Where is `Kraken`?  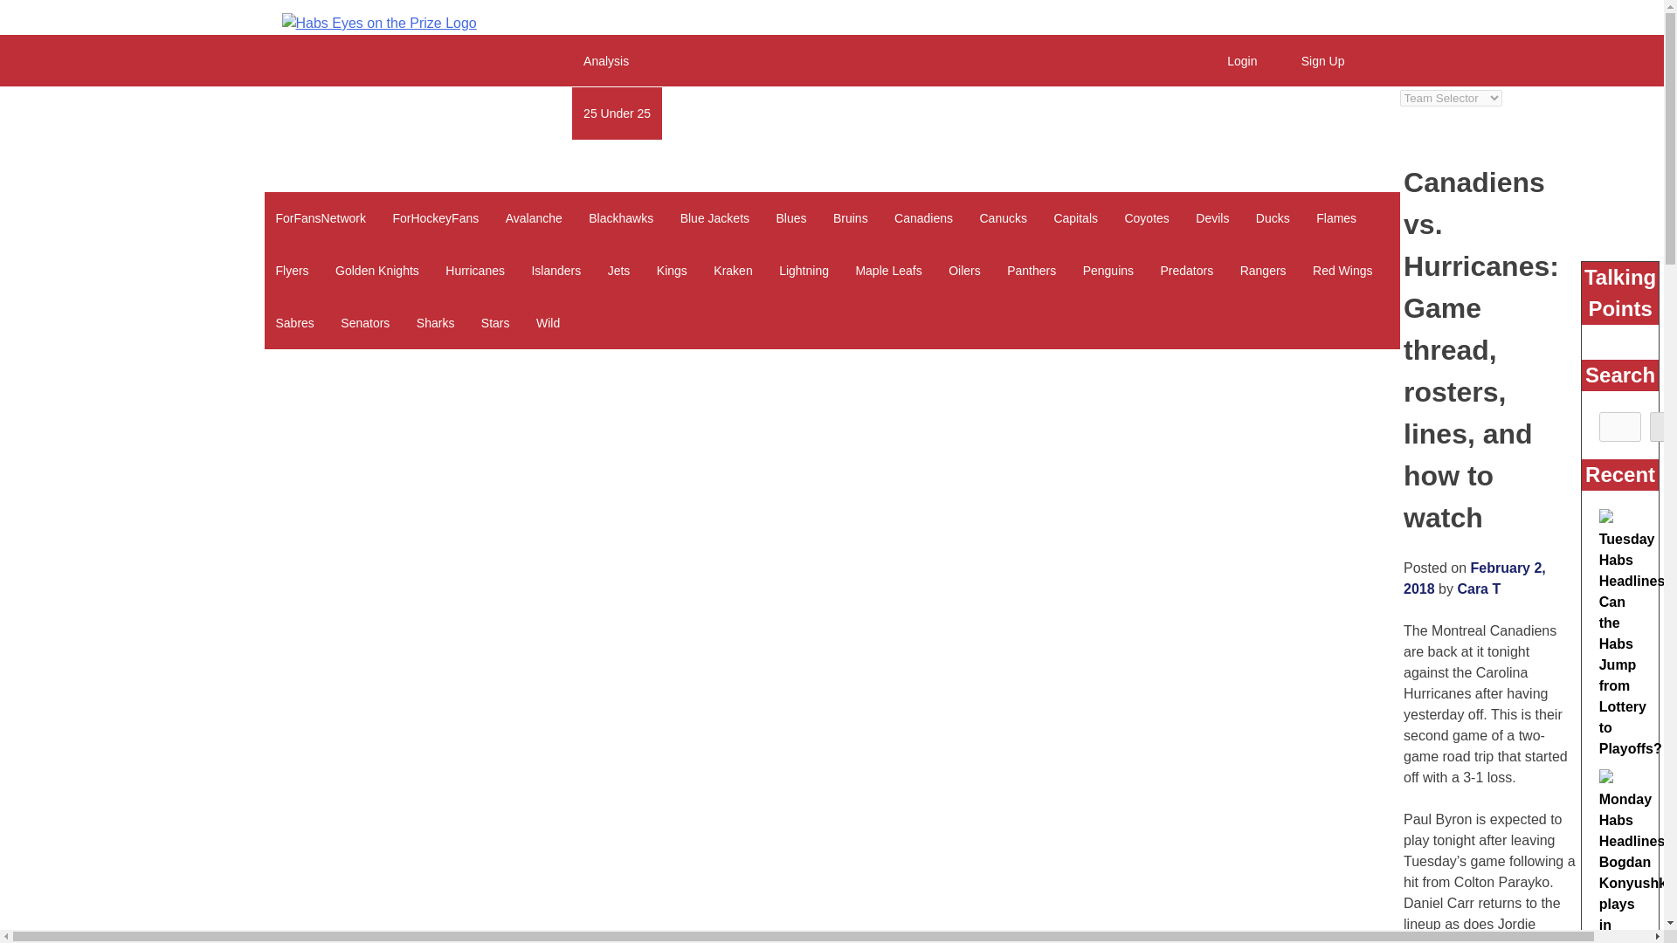 Kraken is located at coordinates (732, 271).